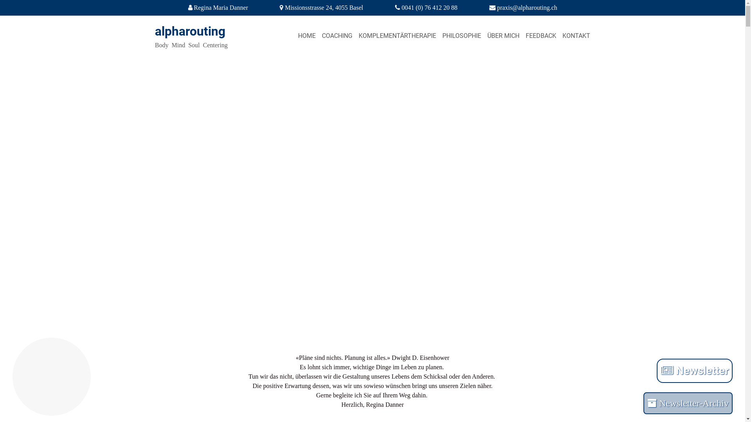 The image size is (751, 422). What do you see at coordinates (307, 36) in the screenshot?
I see `HOME` at bounding box center [307, 36].